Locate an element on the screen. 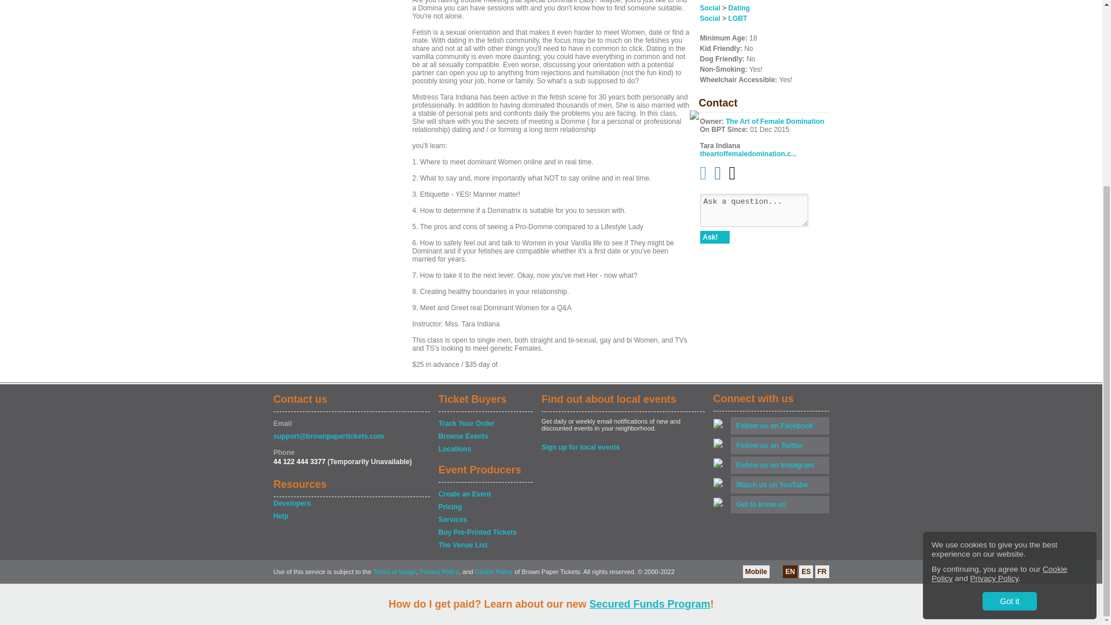 This screenshot has width=1111, height=625. Social is located at coordinates (709, 1).